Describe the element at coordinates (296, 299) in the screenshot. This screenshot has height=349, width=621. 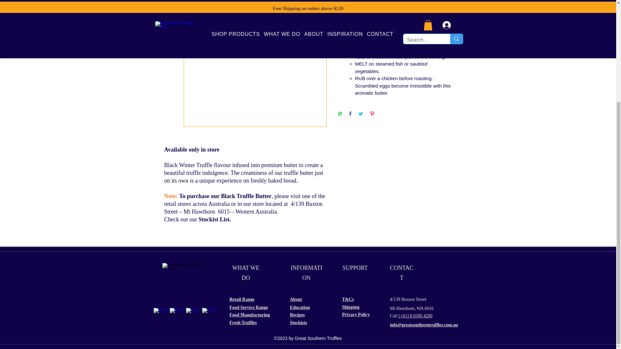
I see `About` at that location.